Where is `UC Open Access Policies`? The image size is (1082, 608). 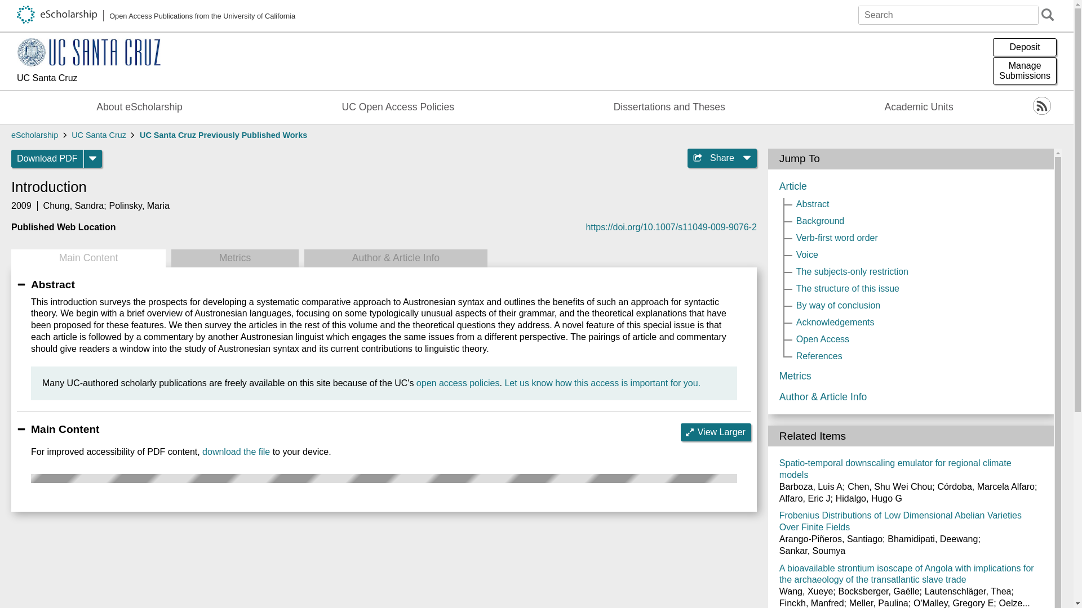 UC Open Access Policies is located at coordinates (398, 107).